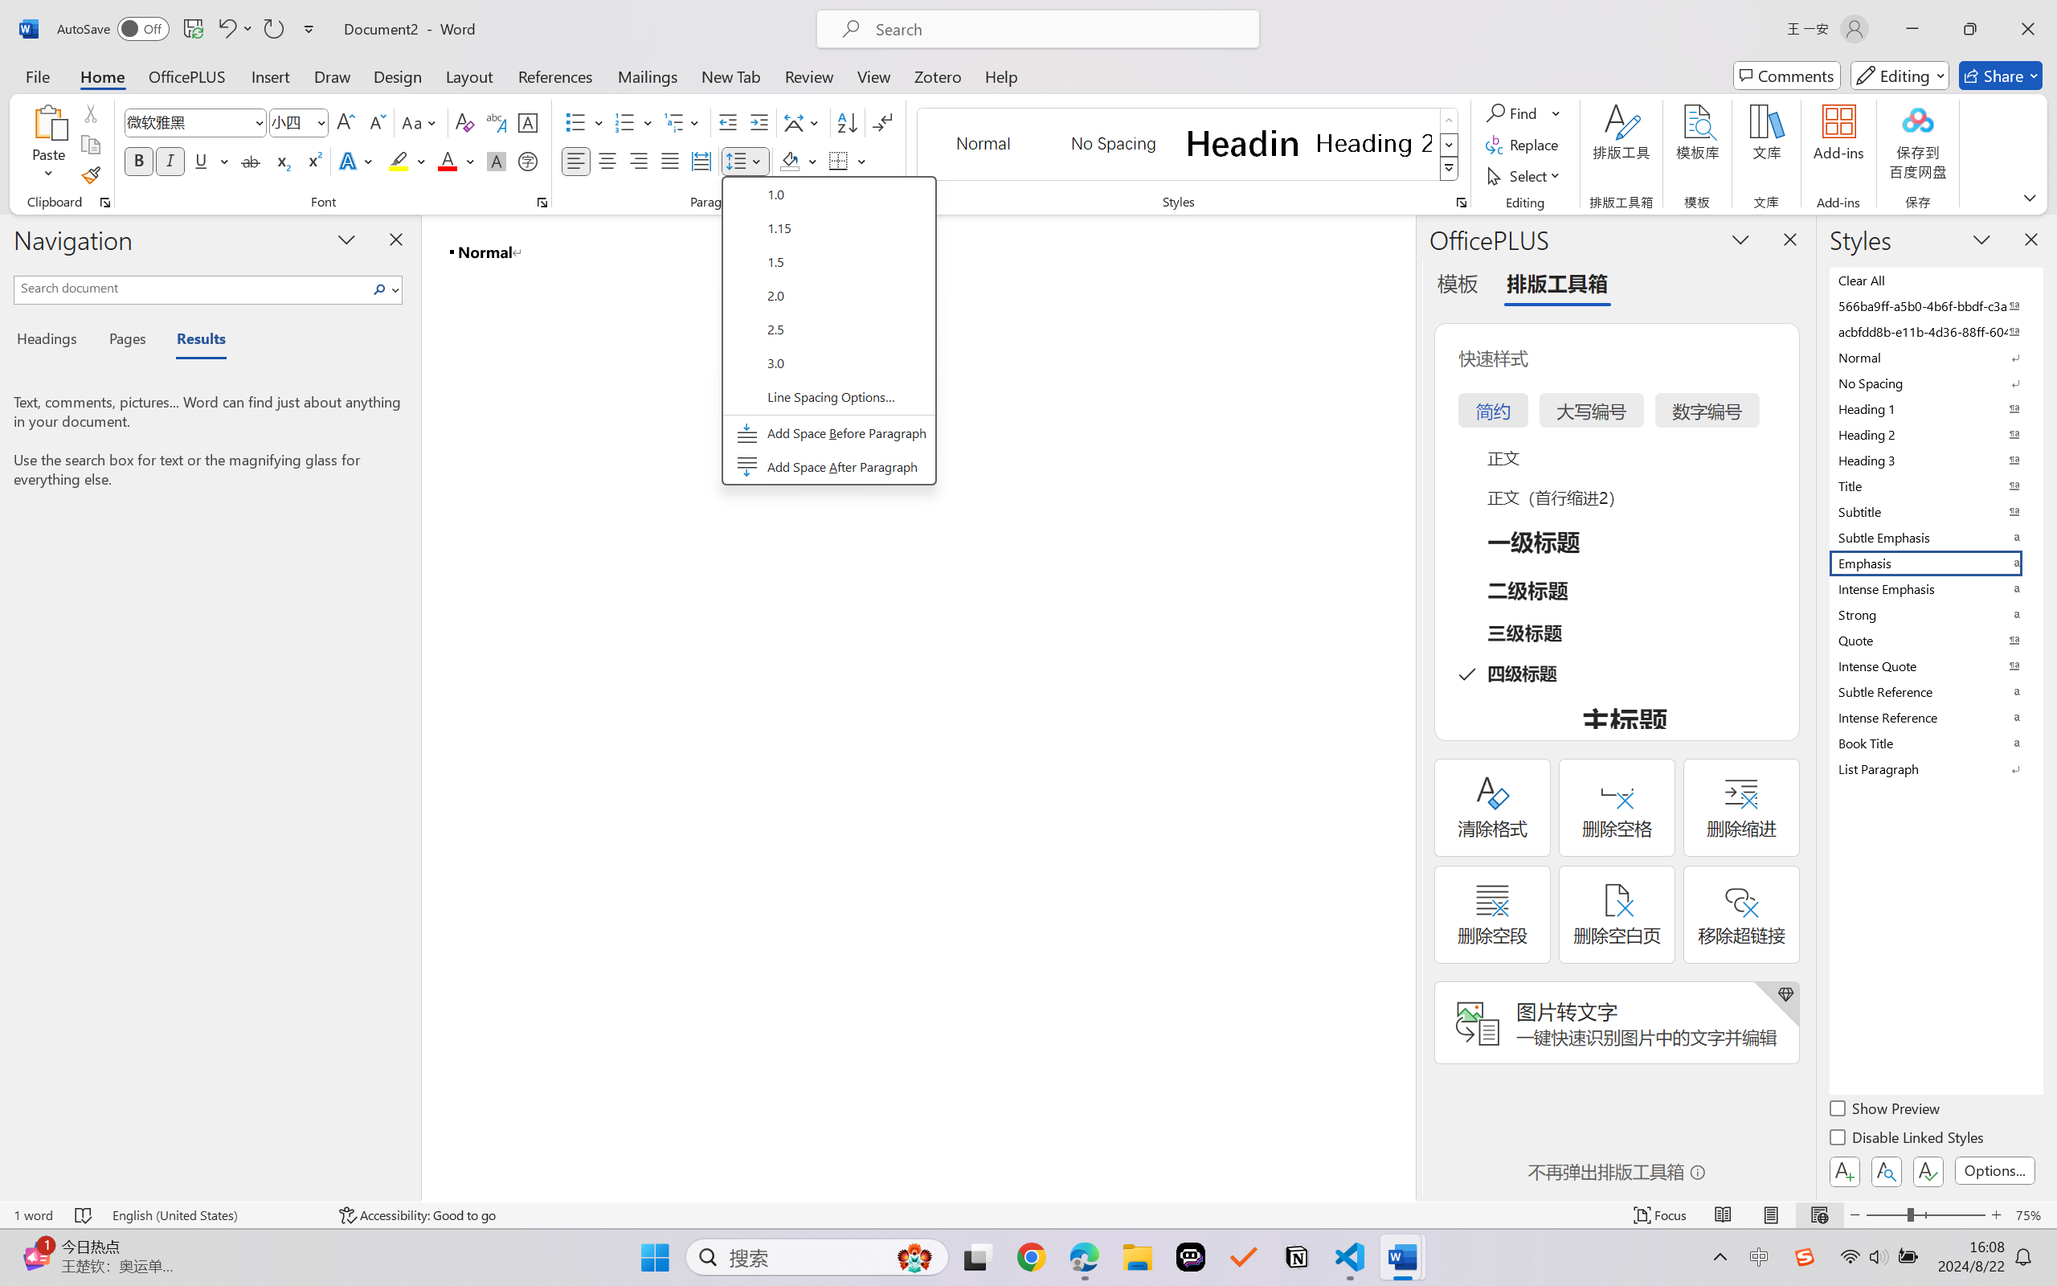 This screenshot has width=2057, height=1286. What do you see at coordinates (937, 76) in the screenshot?
I see `Zotero` at bounding box center [937, 76].